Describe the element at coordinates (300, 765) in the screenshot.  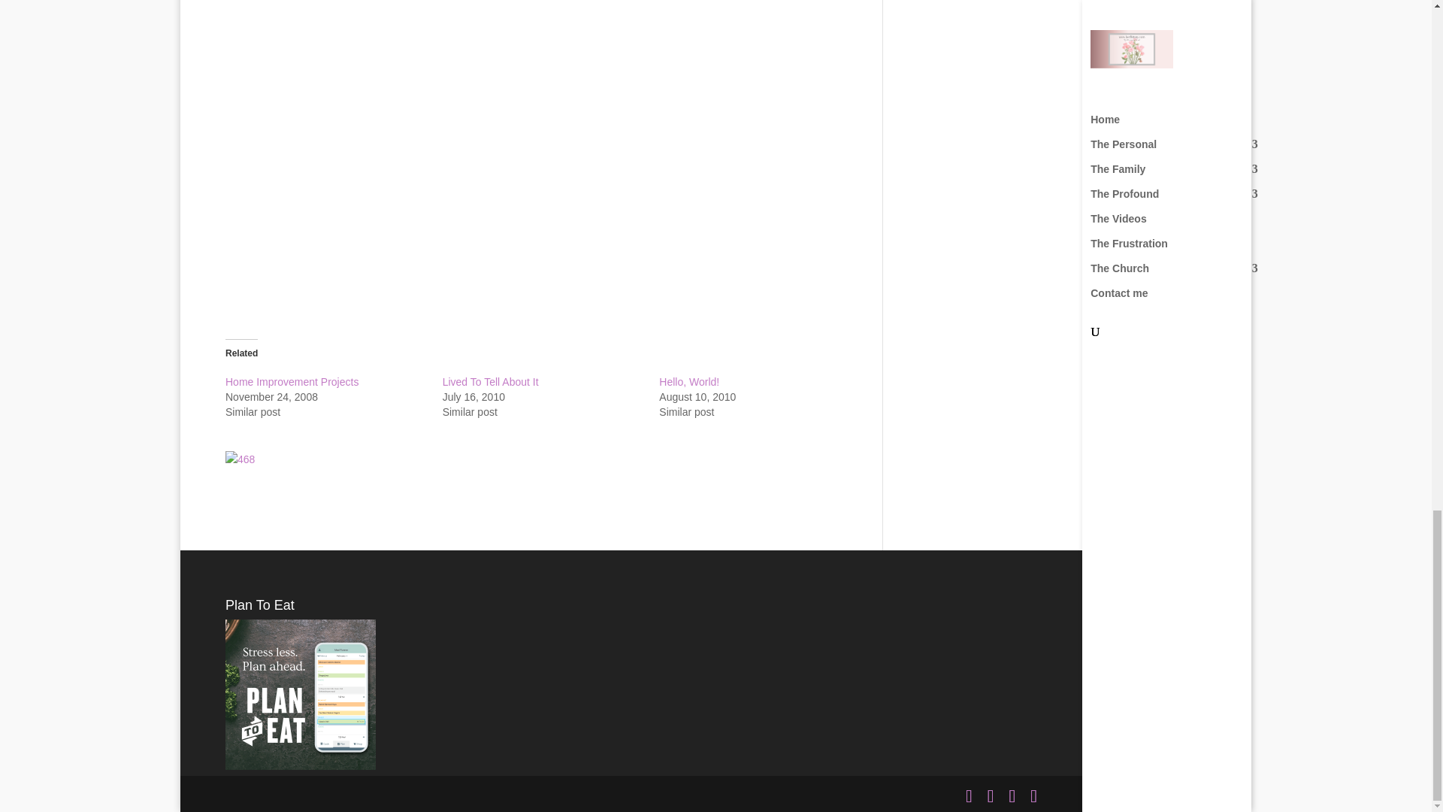
I see `Simple Meal Planning - Plan to Eat` at that location.